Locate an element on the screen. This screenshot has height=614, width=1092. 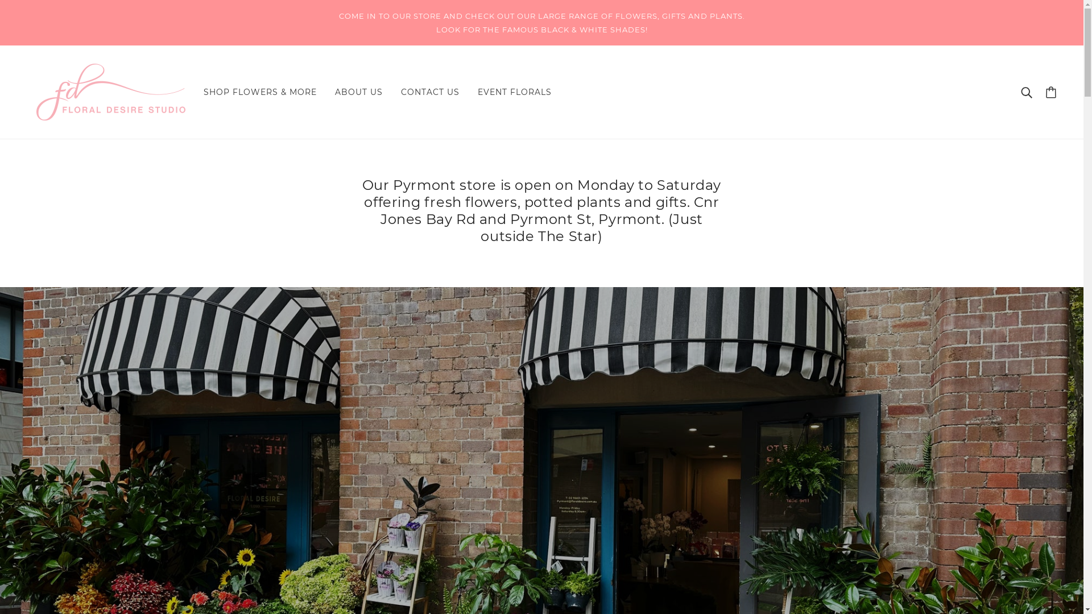
ABOUT US is located at coordinates (359, 92).